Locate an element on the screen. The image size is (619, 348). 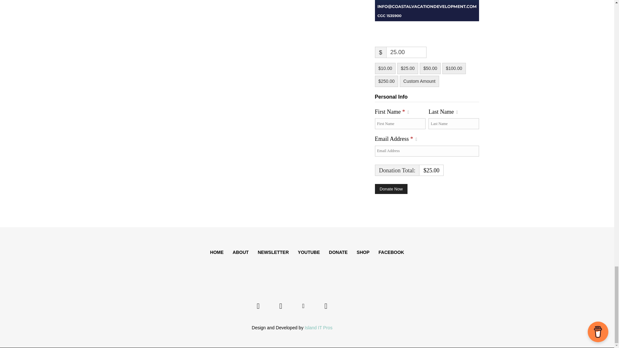
25.00 is located at coordinates (406, 52).